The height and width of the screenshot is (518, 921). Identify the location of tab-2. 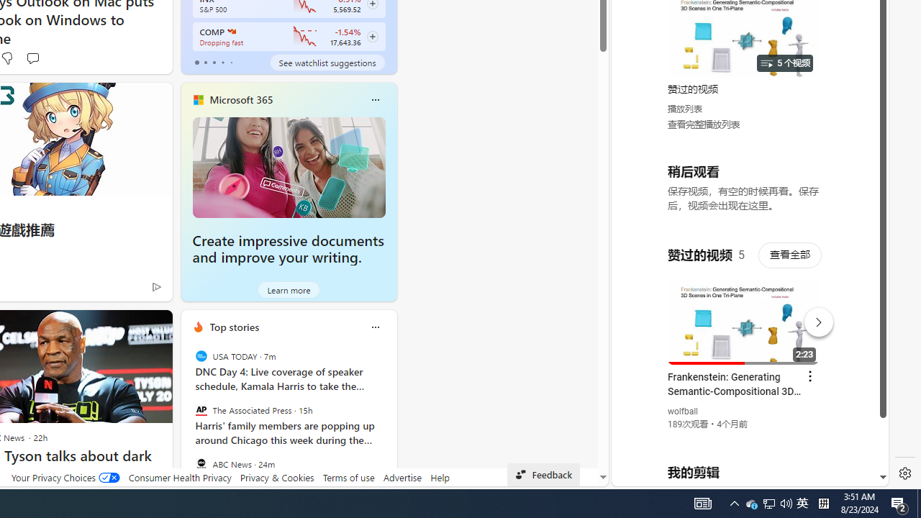
(214, 62).